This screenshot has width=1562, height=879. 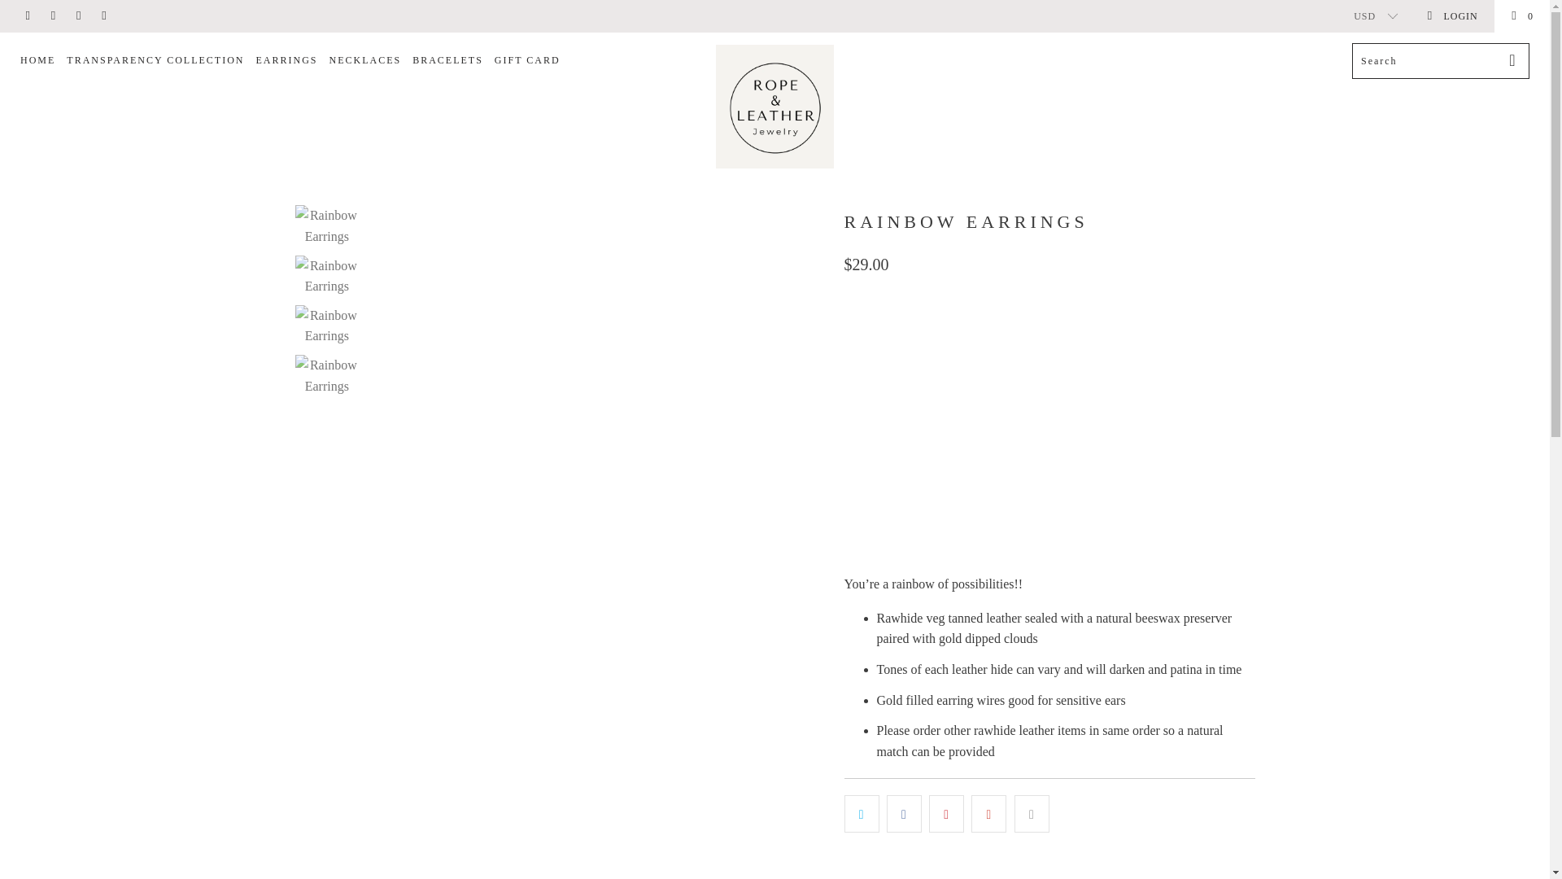 What do you see at coordinates (155, 61) in the screenshot?
I see `TRANSPARENCY COLLECTION` at bounding box center [155, 61].